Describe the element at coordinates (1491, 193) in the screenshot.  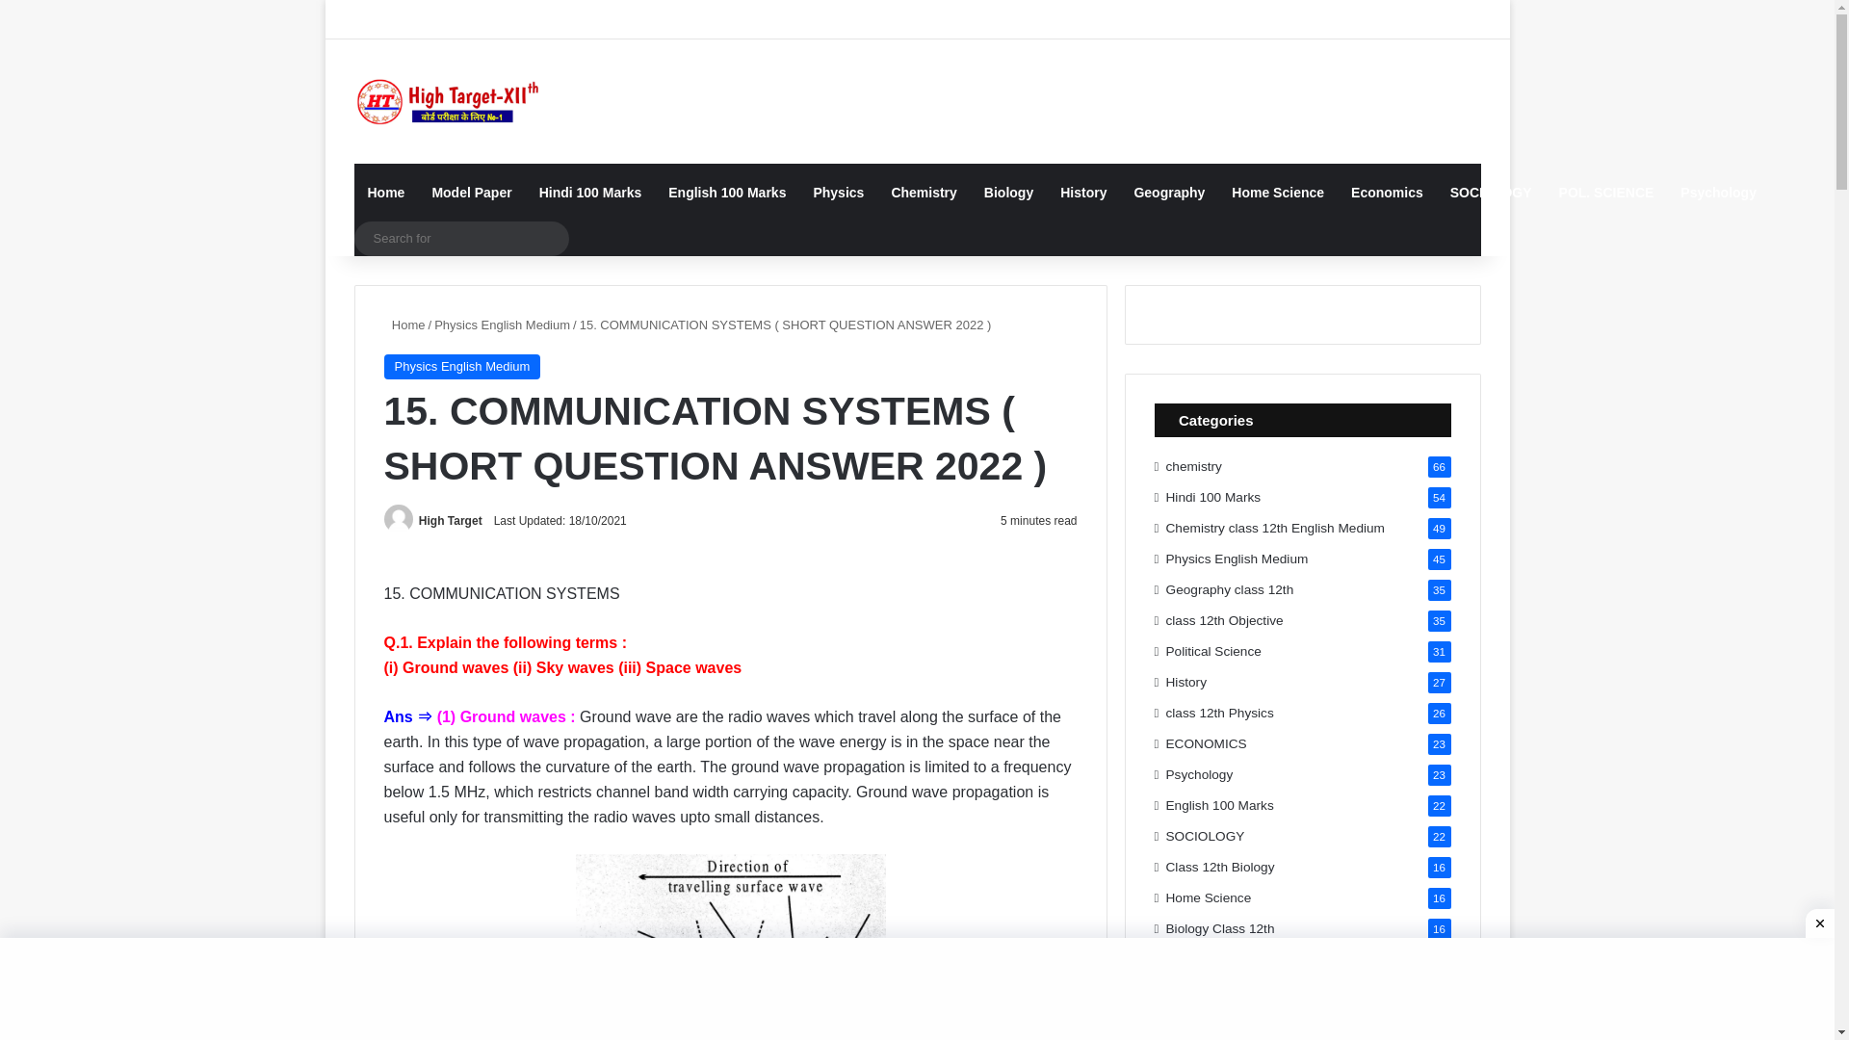
I see `SOCIOLOGY` at that location.